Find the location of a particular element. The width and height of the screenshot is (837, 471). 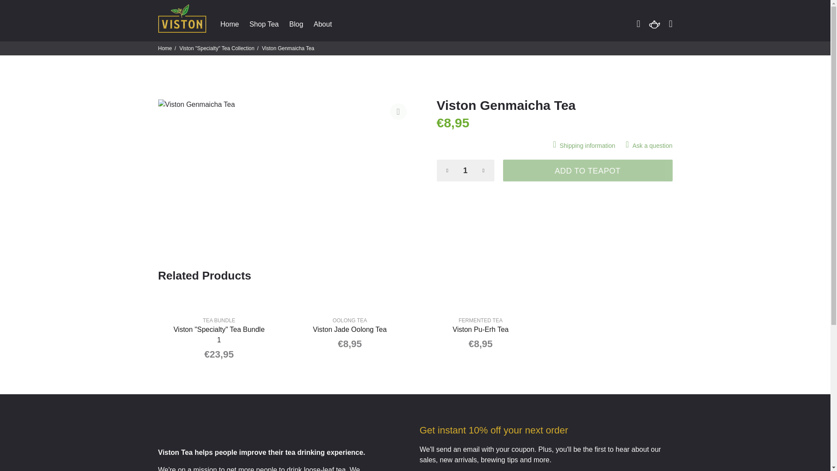

Home is located at coordinates (165, 48).